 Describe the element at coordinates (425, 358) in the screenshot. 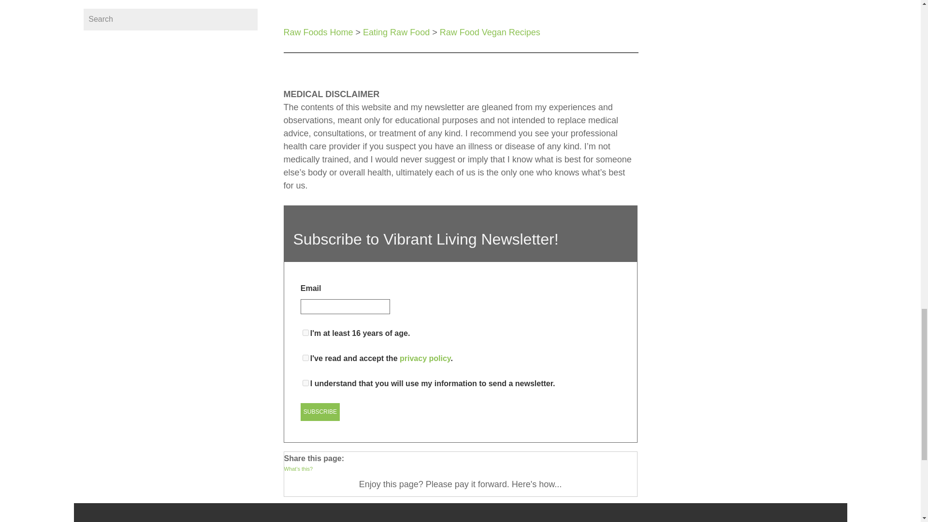

I see `privacy policy` at that location.